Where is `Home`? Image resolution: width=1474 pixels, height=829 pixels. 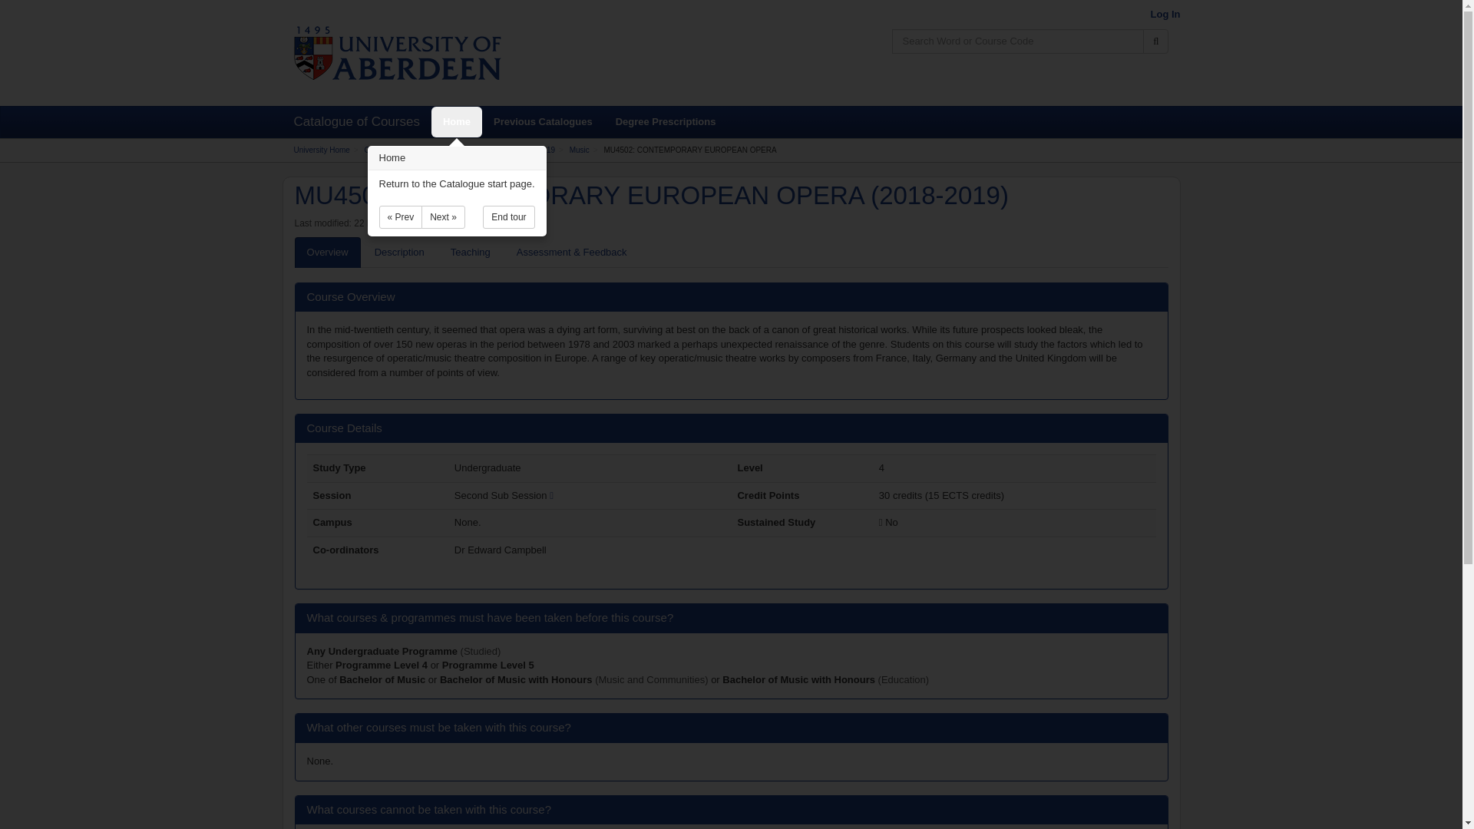
Home is located at coordinates (456, 122).